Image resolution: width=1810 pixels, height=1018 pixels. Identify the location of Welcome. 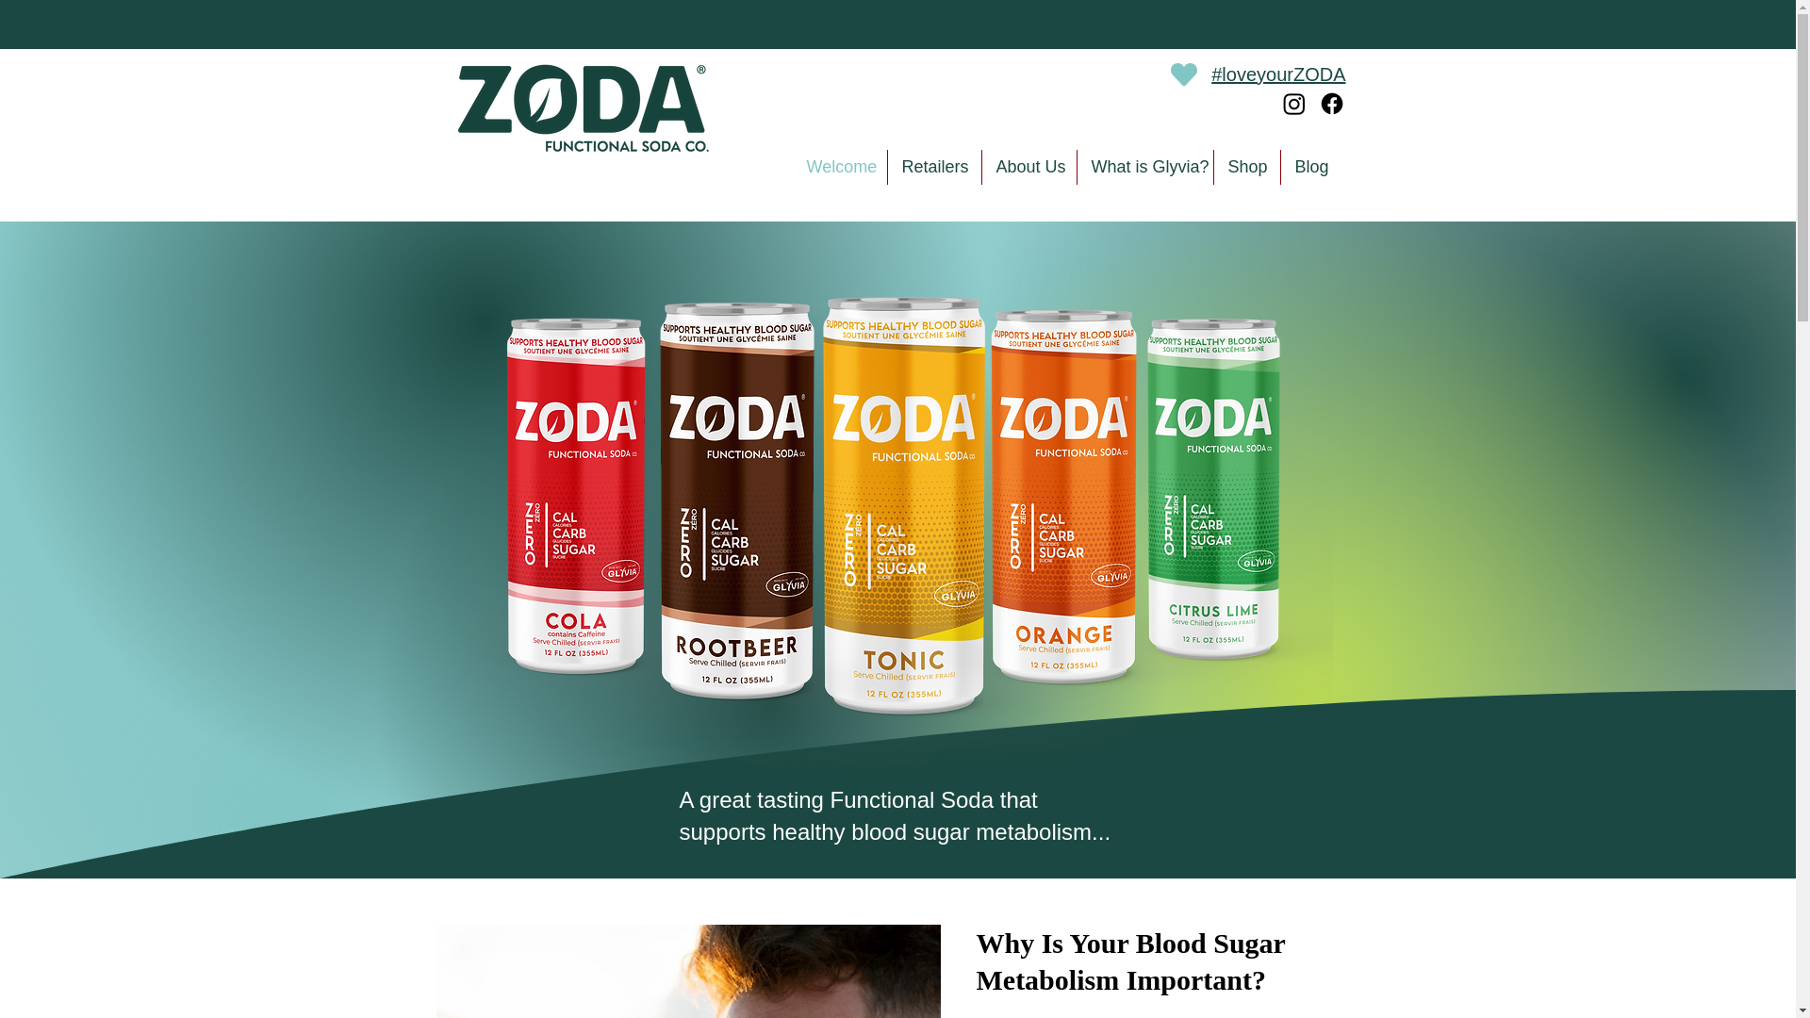
(839, 166).